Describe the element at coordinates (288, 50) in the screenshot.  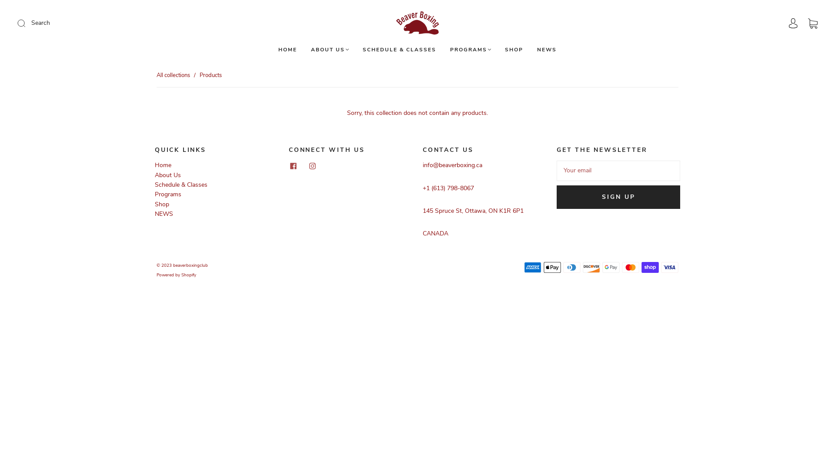
I see `HOME` at that location.